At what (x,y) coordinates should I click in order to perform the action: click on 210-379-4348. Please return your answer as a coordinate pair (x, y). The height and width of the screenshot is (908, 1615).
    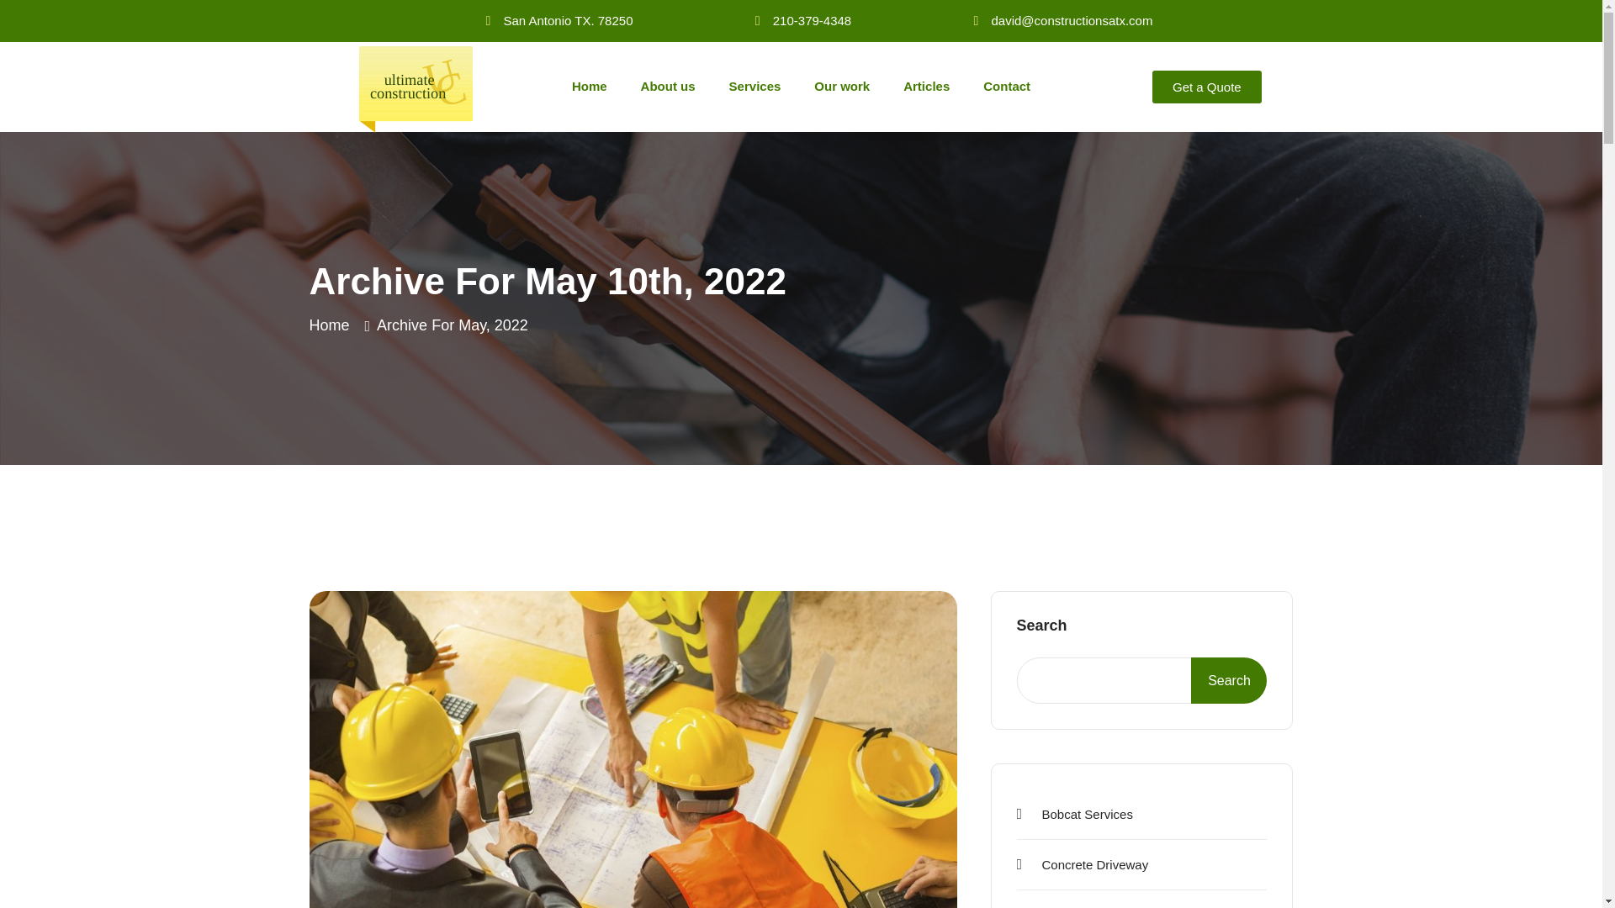
    Looking at the image, I should click on (812, 20).